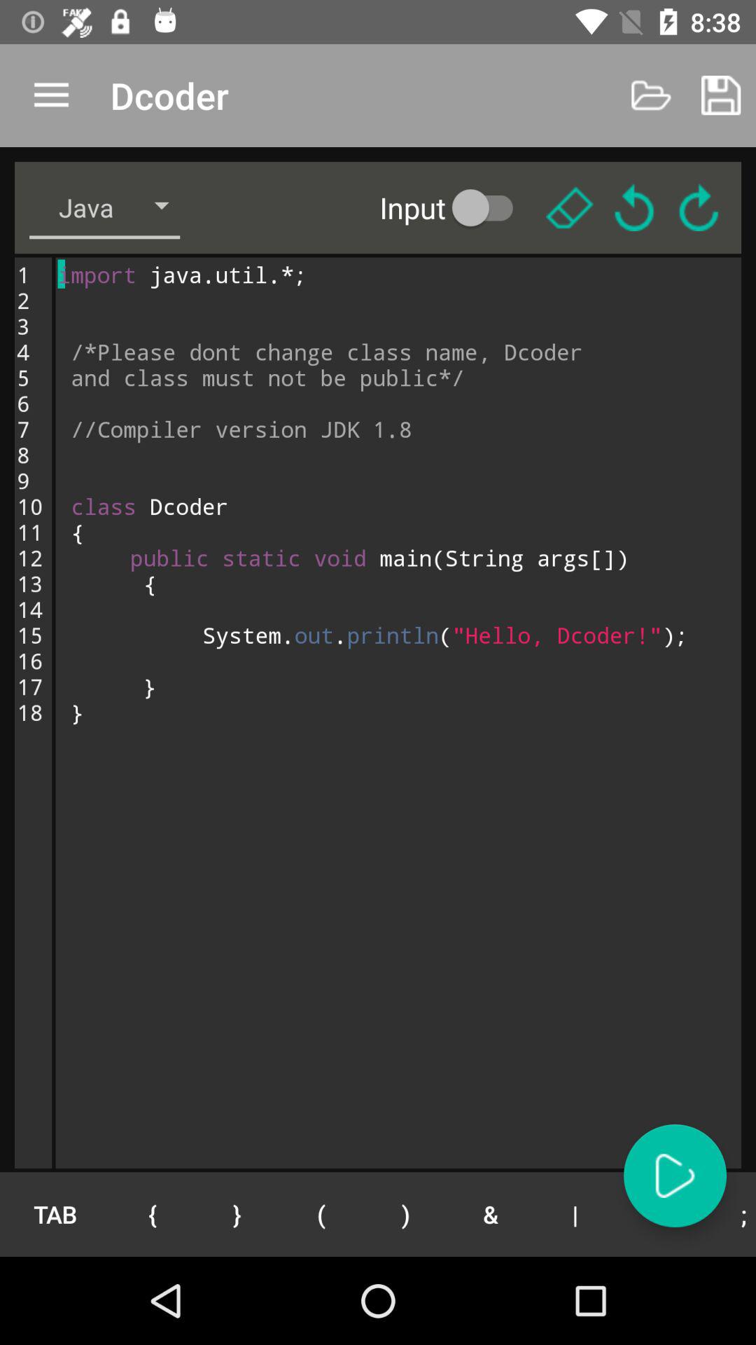 This screenshot has height=1345, width=756. I want to click on delete button, so click(570, 207).